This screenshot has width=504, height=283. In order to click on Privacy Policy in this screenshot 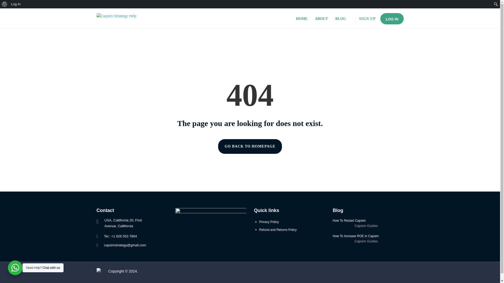, I will do `click(269, 222)`.